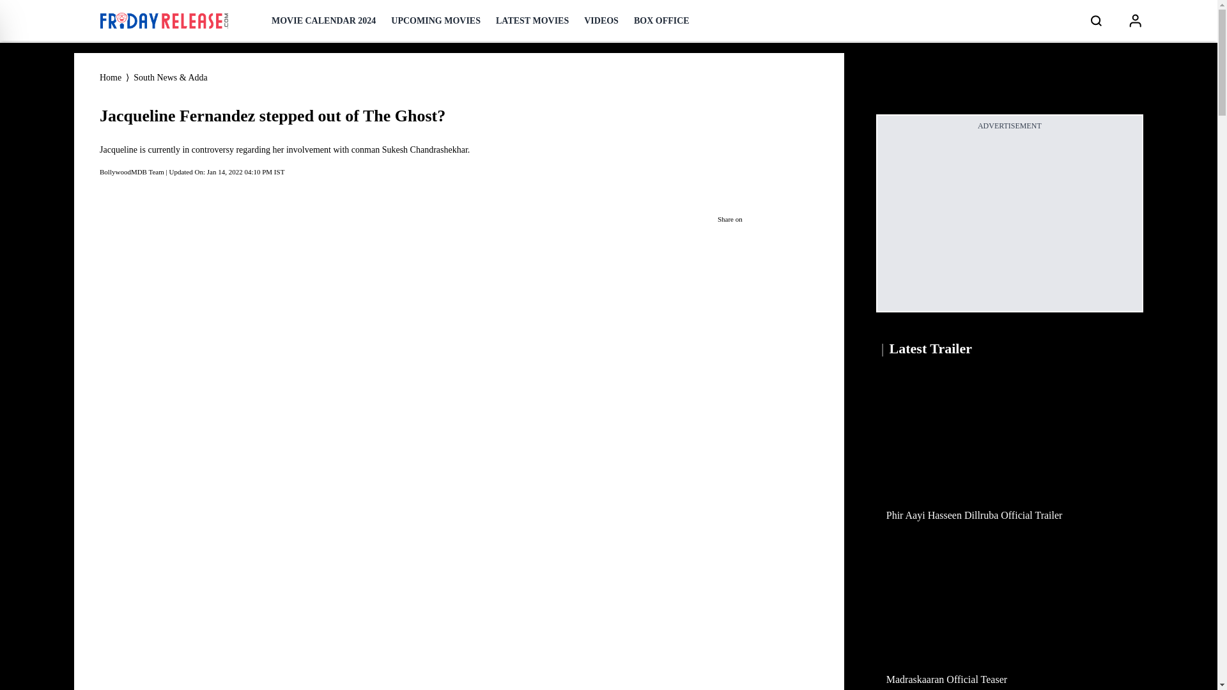  Describe the element at coordinates (601, 20) in the screenshot. I see `VIDEOS` at that location.